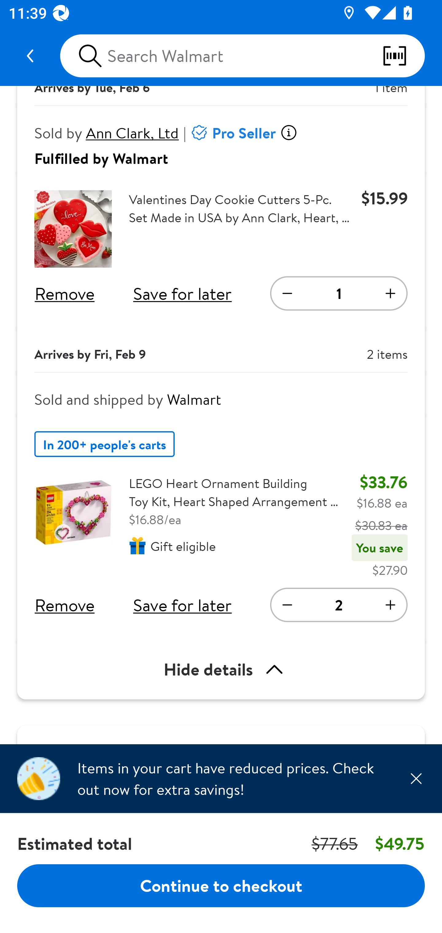 The image size is (442, 933). Describe the element at coordinates (403, 56) in the screenshot. I see `Opens barcode scanner` at that location.